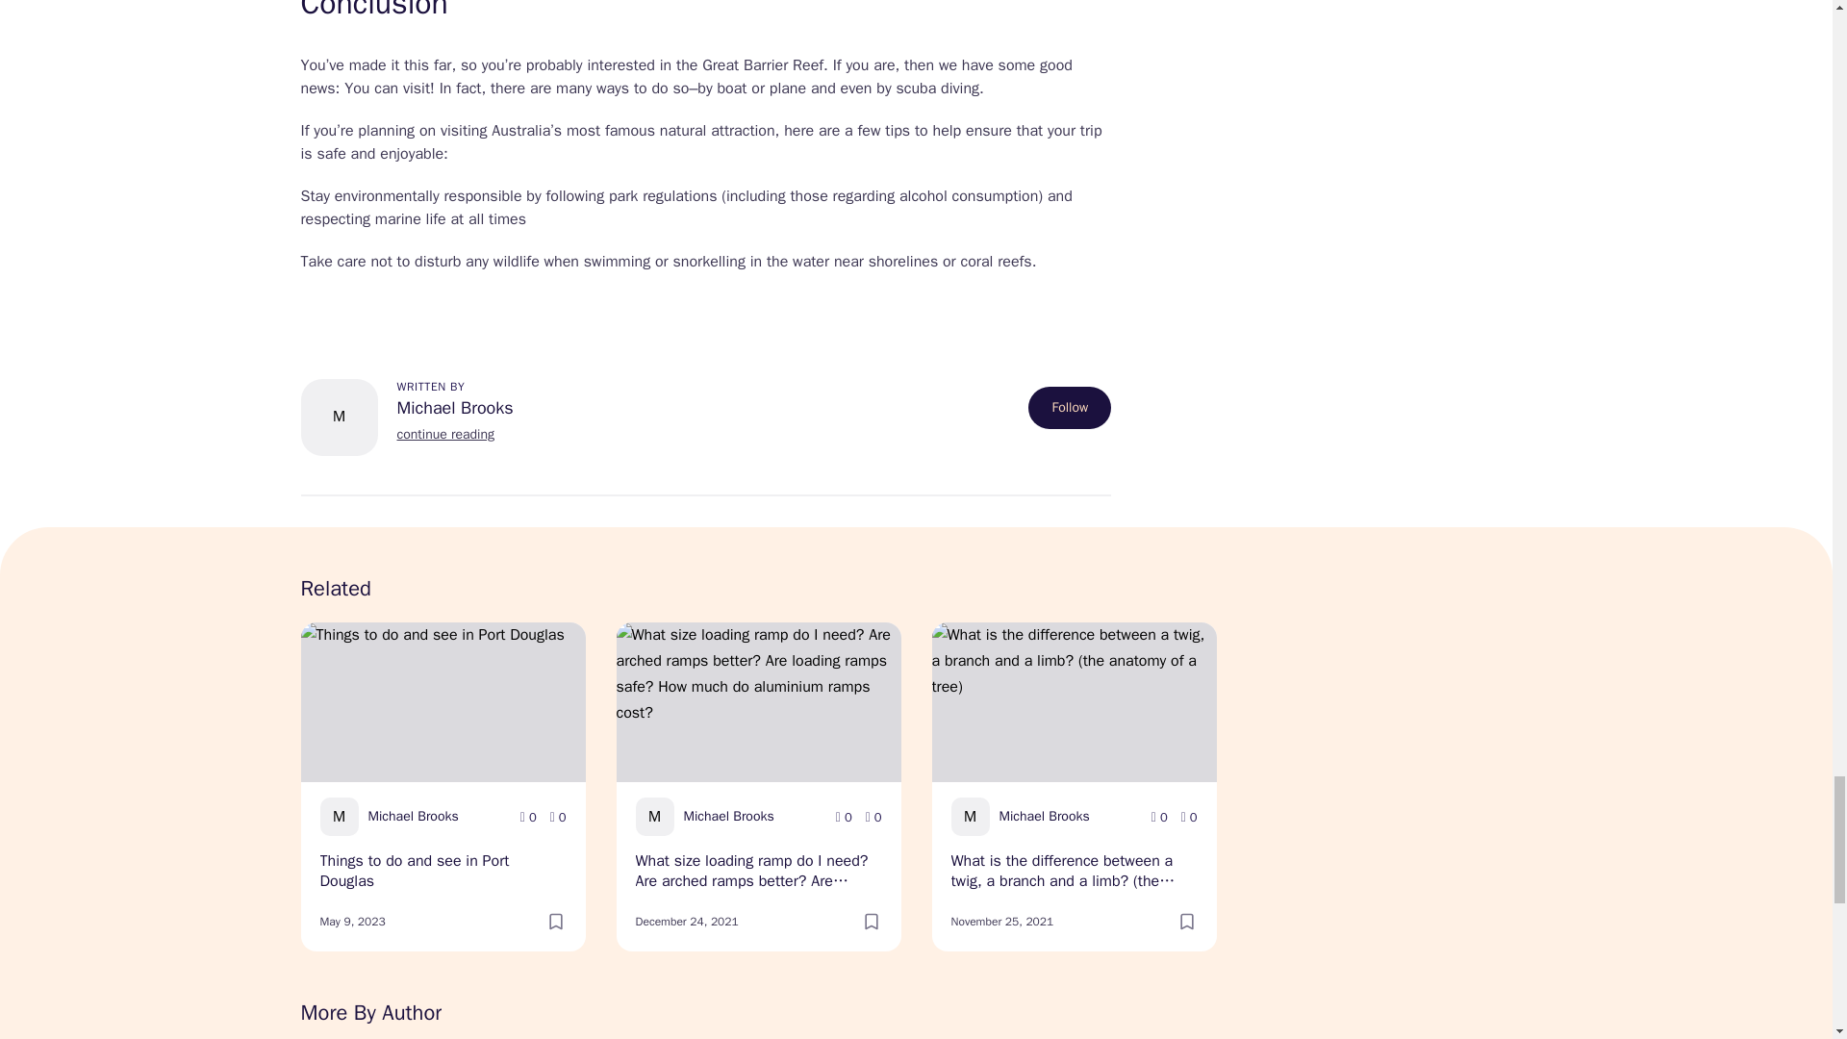 Image resolution: width=1847 pixels, height=1039 pixels. What do you see at coordinates (454, 408) in the screenshot?
I see `Michael Brooks` at bounding box center [454, 408].